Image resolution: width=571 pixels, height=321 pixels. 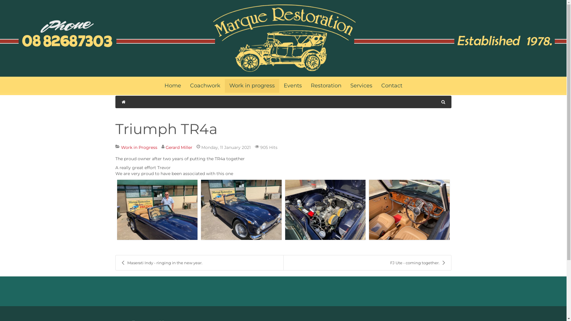 I want to click on Coachwork, so click(x=205, y=86).